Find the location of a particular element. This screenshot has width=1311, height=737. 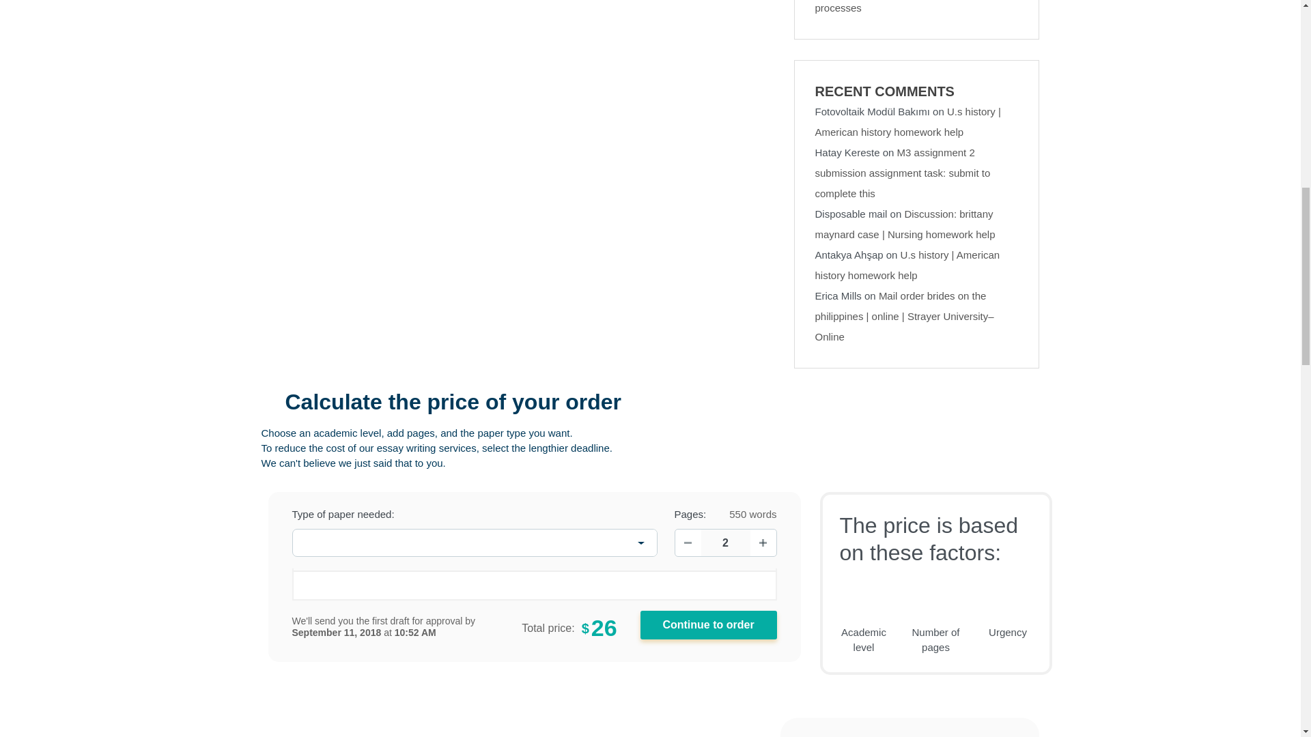

2 is located at coordinates (725, 543).